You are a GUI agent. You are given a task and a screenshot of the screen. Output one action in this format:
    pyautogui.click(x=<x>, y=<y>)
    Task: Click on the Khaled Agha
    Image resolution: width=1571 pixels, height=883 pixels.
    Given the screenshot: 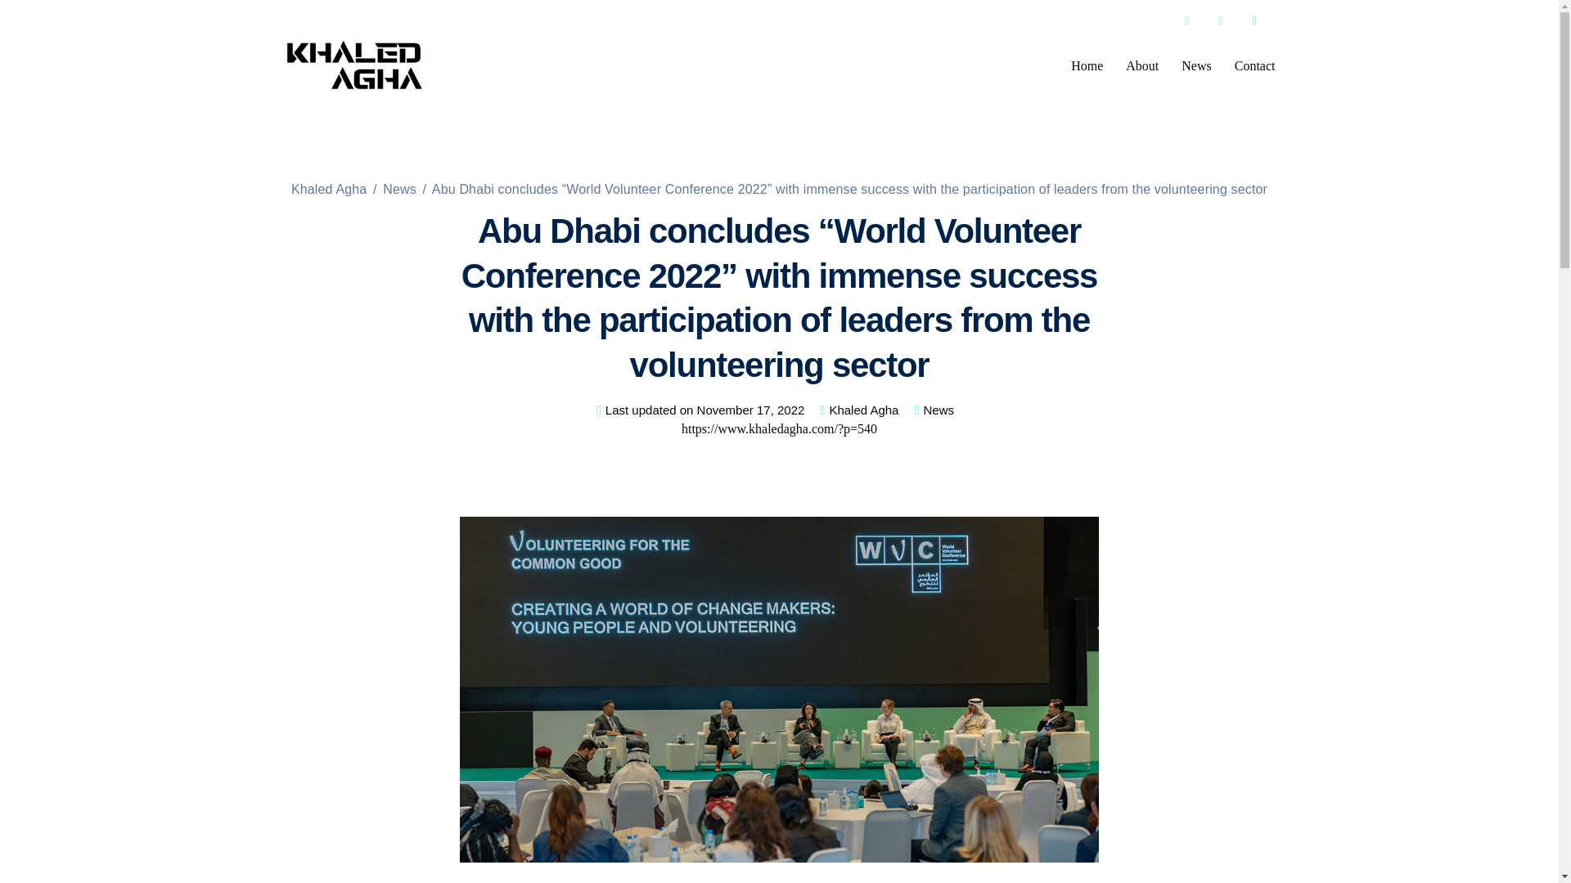 What is the action you would take?
    pyautogui.click(x=329, y=188)
    